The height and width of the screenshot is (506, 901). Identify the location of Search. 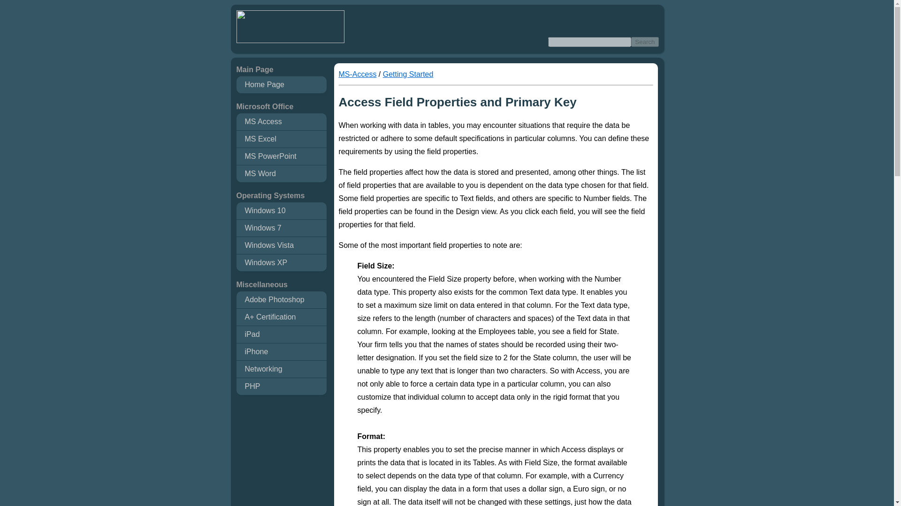
(645, 42).